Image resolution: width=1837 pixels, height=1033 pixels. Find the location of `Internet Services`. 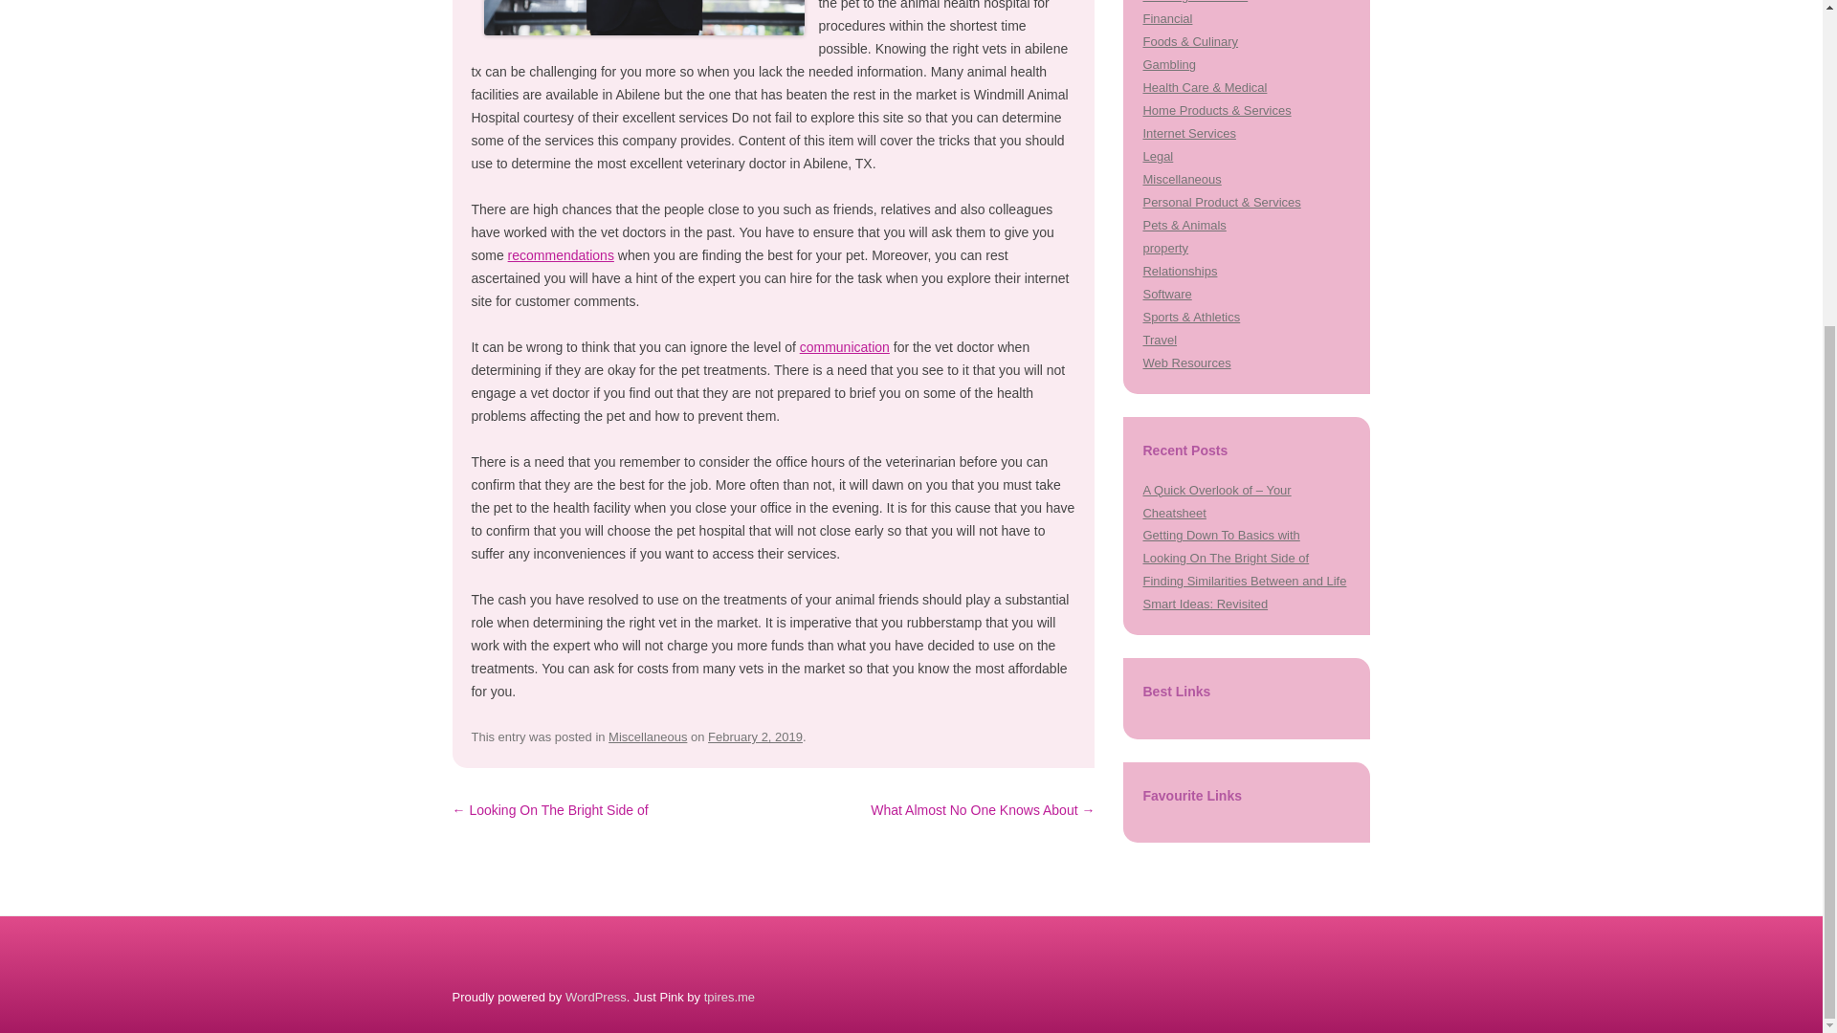

Internet Services is located at coordinates (1188, 132).